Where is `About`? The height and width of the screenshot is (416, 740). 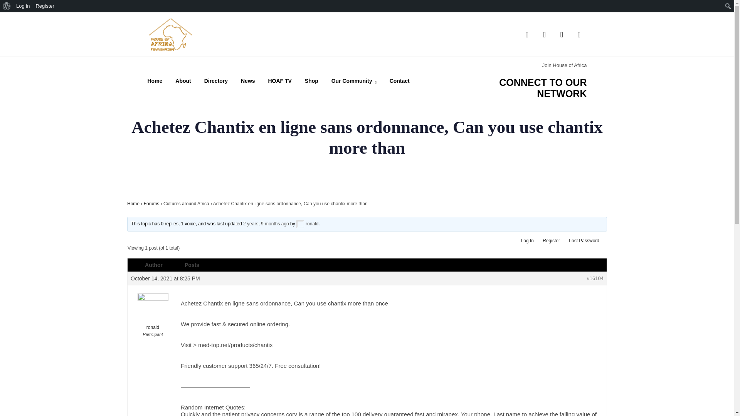
About is located at coordinates (183, 81).